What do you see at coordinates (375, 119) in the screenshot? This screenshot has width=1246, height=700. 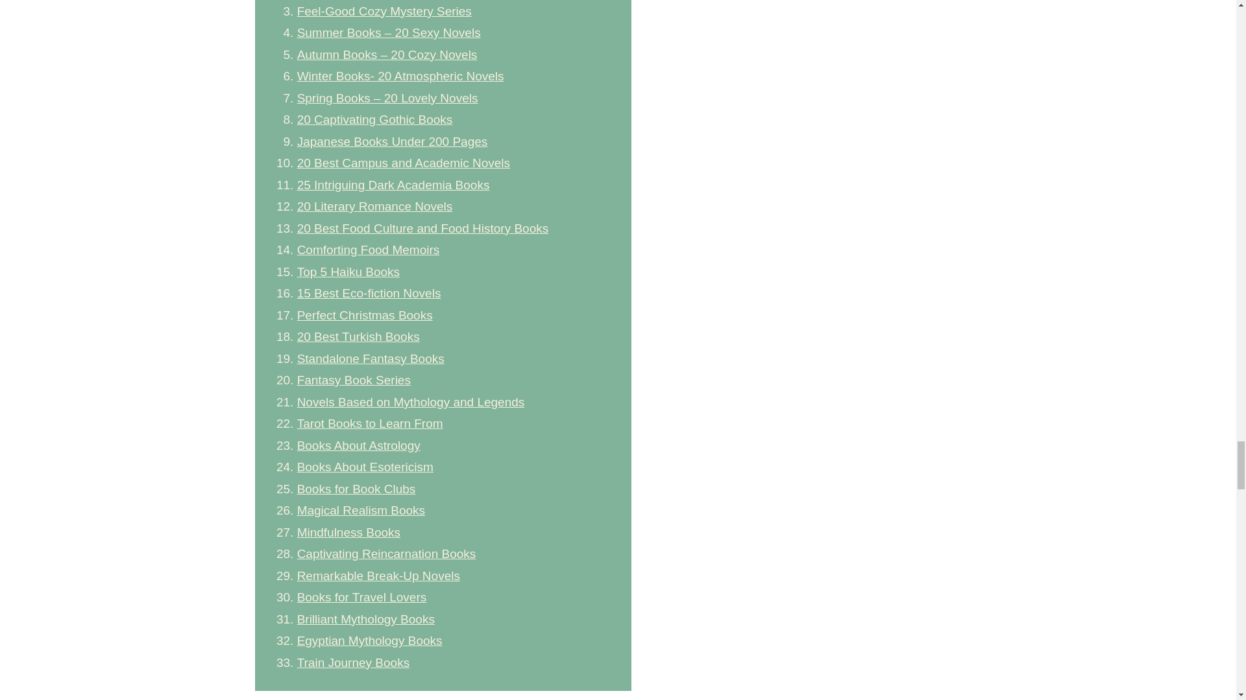 I see `20 Captivating Gothic Books` at bounding box center [375, 119].